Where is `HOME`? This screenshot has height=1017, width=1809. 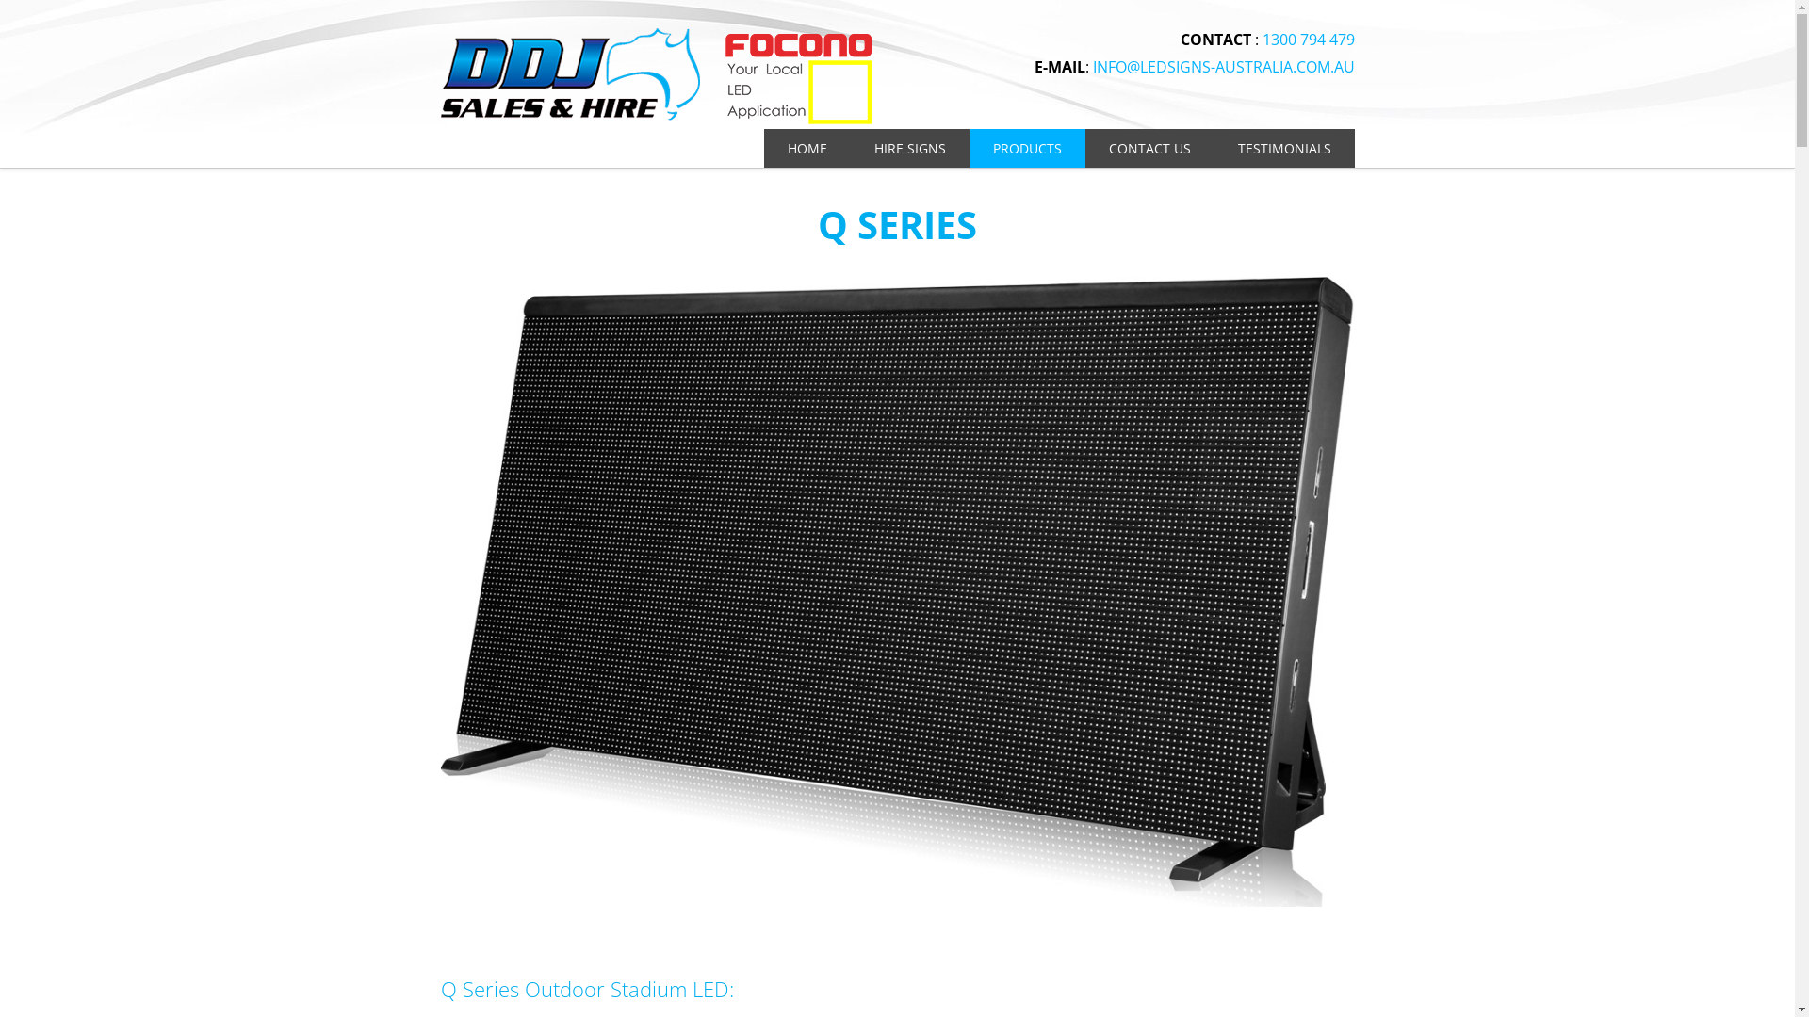
HOME is located at coordinates (807, 149).